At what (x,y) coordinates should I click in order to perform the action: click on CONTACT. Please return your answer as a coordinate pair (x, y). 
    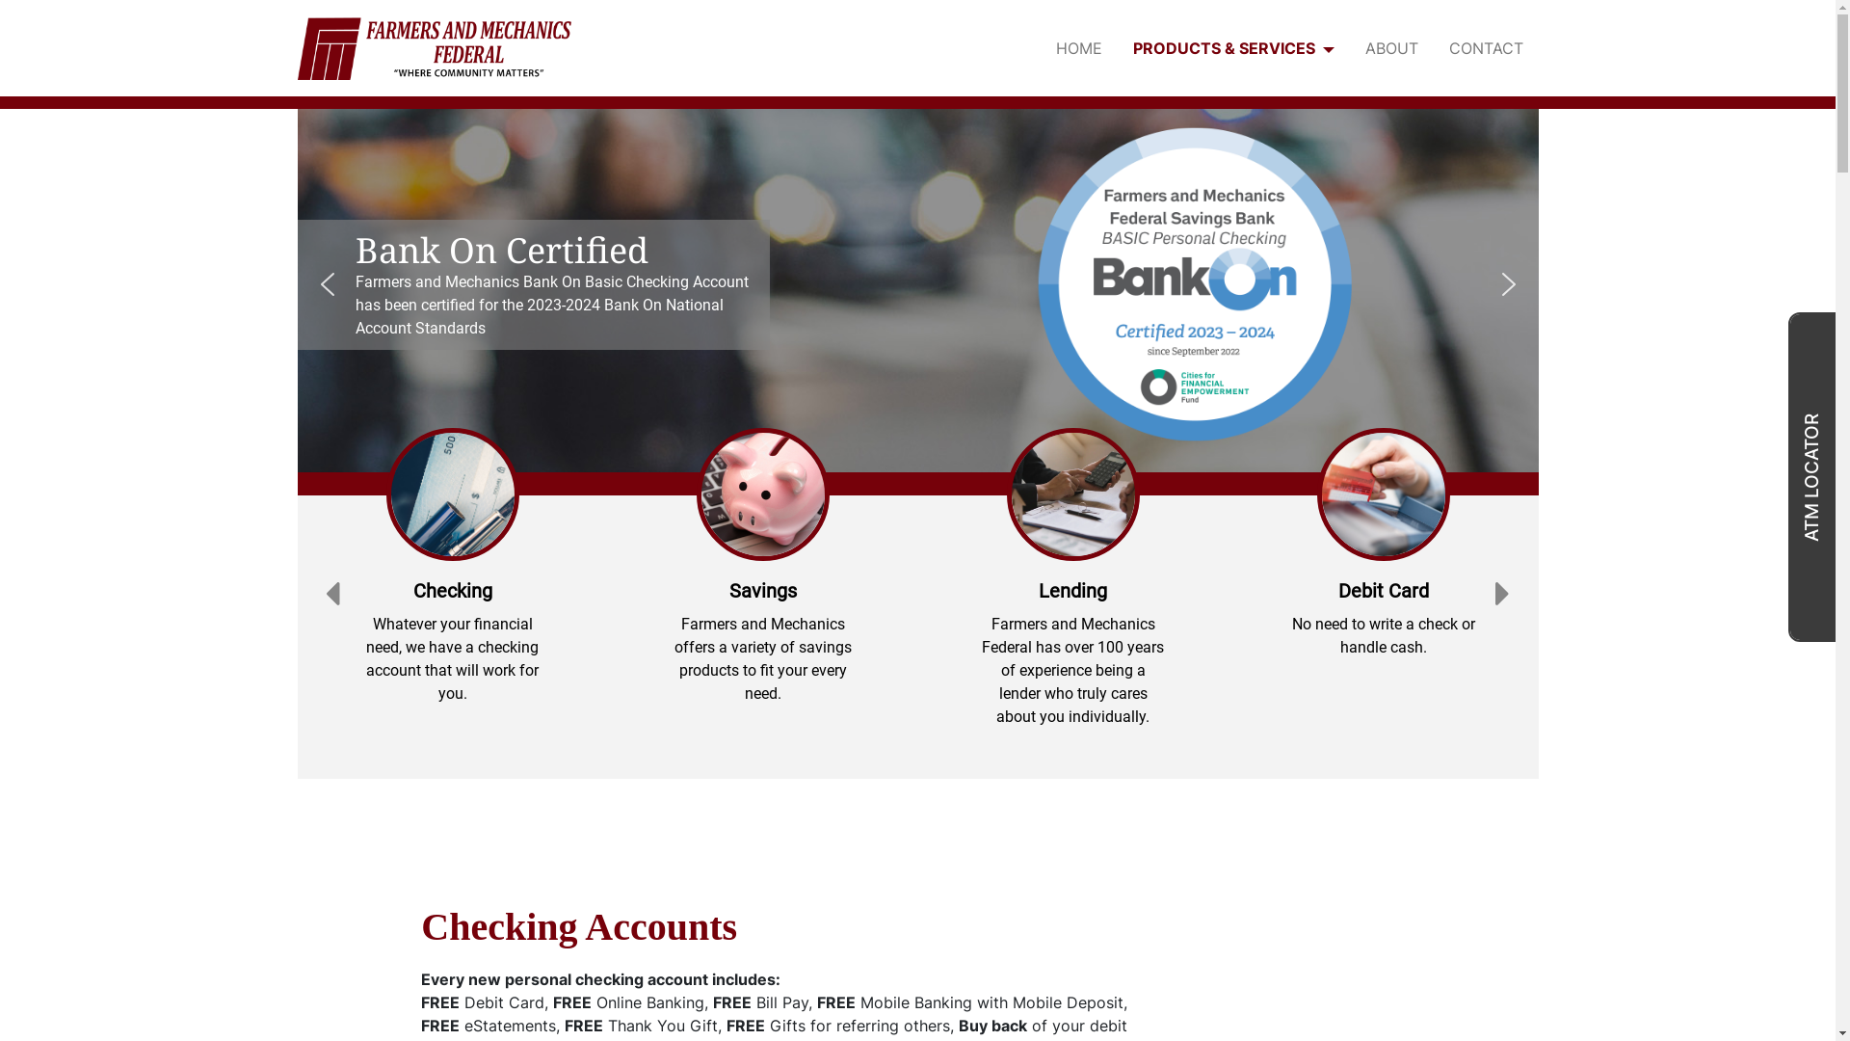
    Looking at the image, I should click on (1486, 48).